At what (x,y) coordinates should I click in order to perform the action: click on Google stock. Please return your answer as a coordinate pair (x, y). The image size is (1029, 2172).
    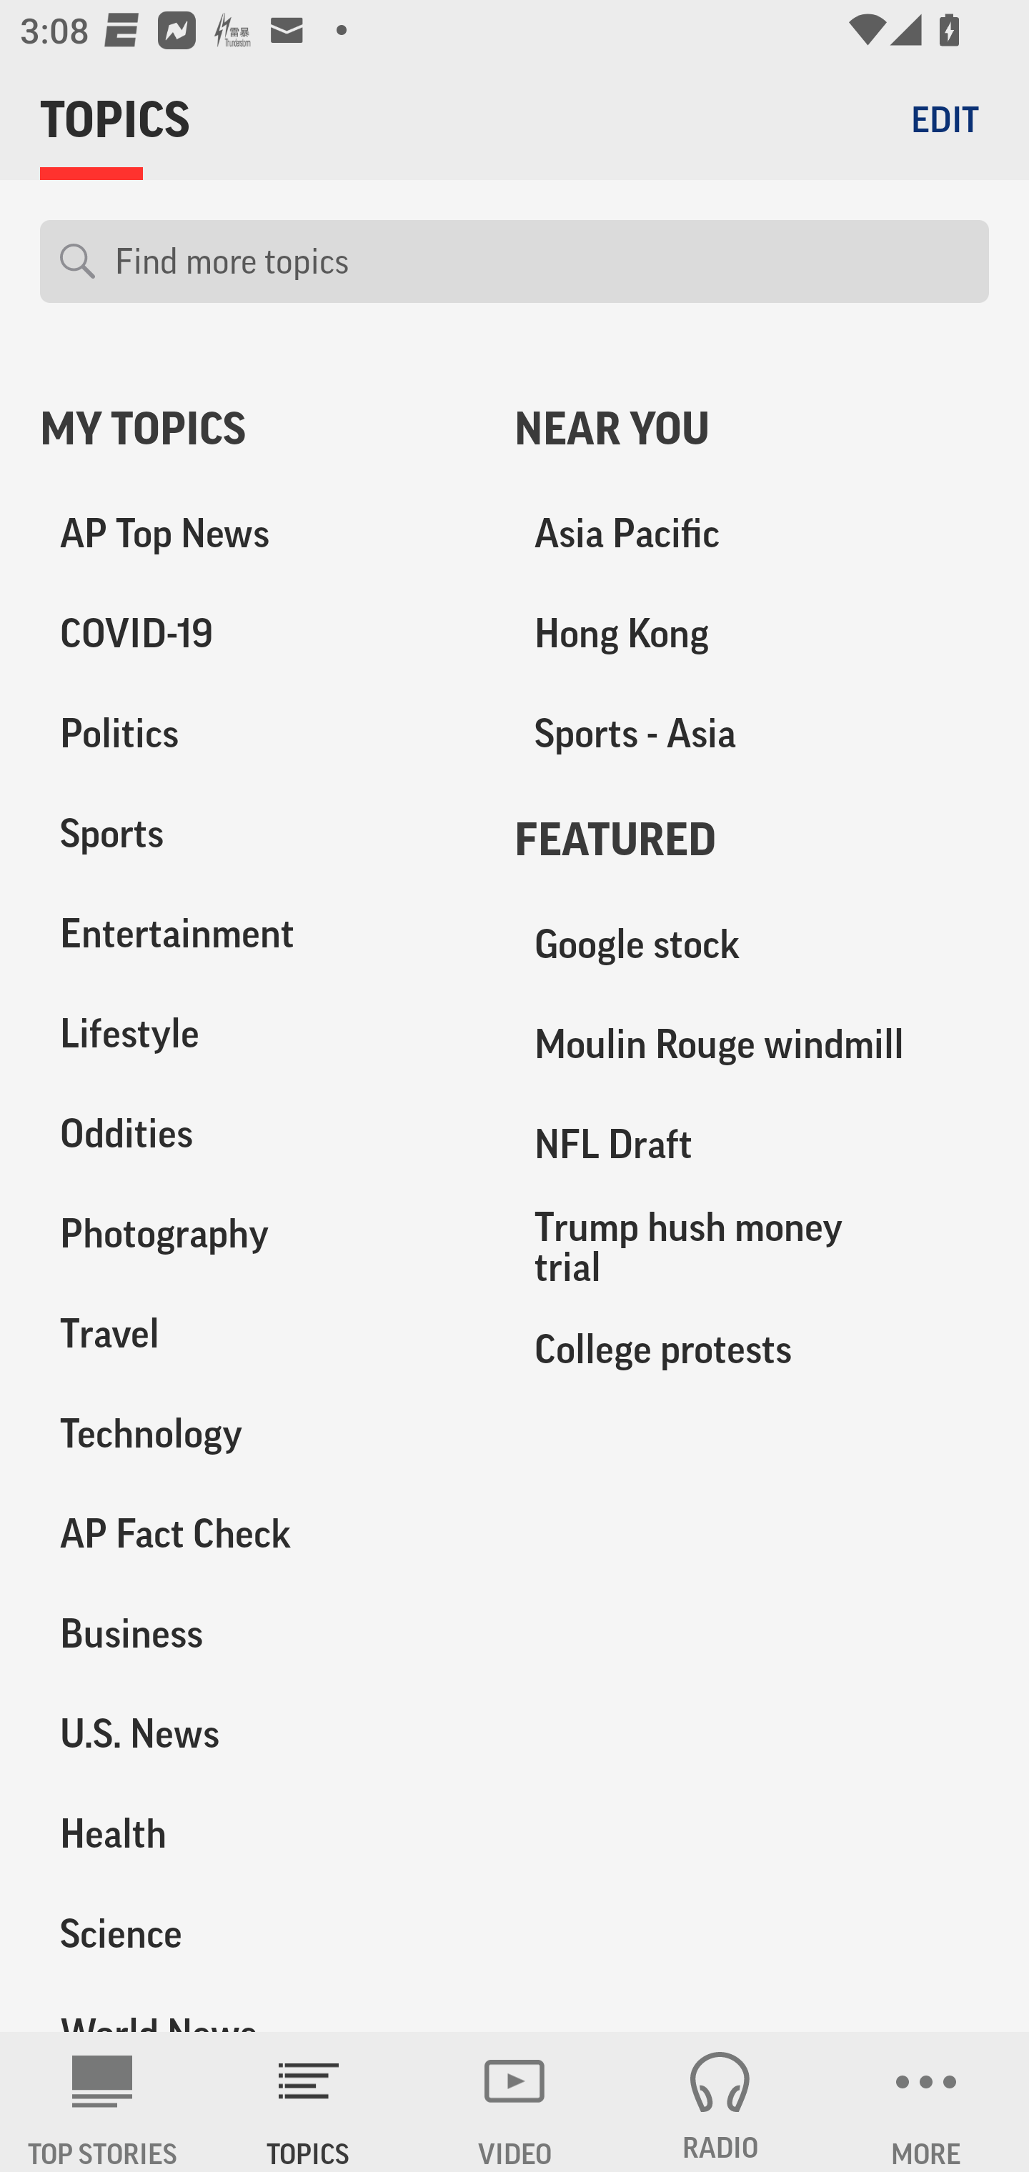
    Looking at the image, I should click on (752, 945).